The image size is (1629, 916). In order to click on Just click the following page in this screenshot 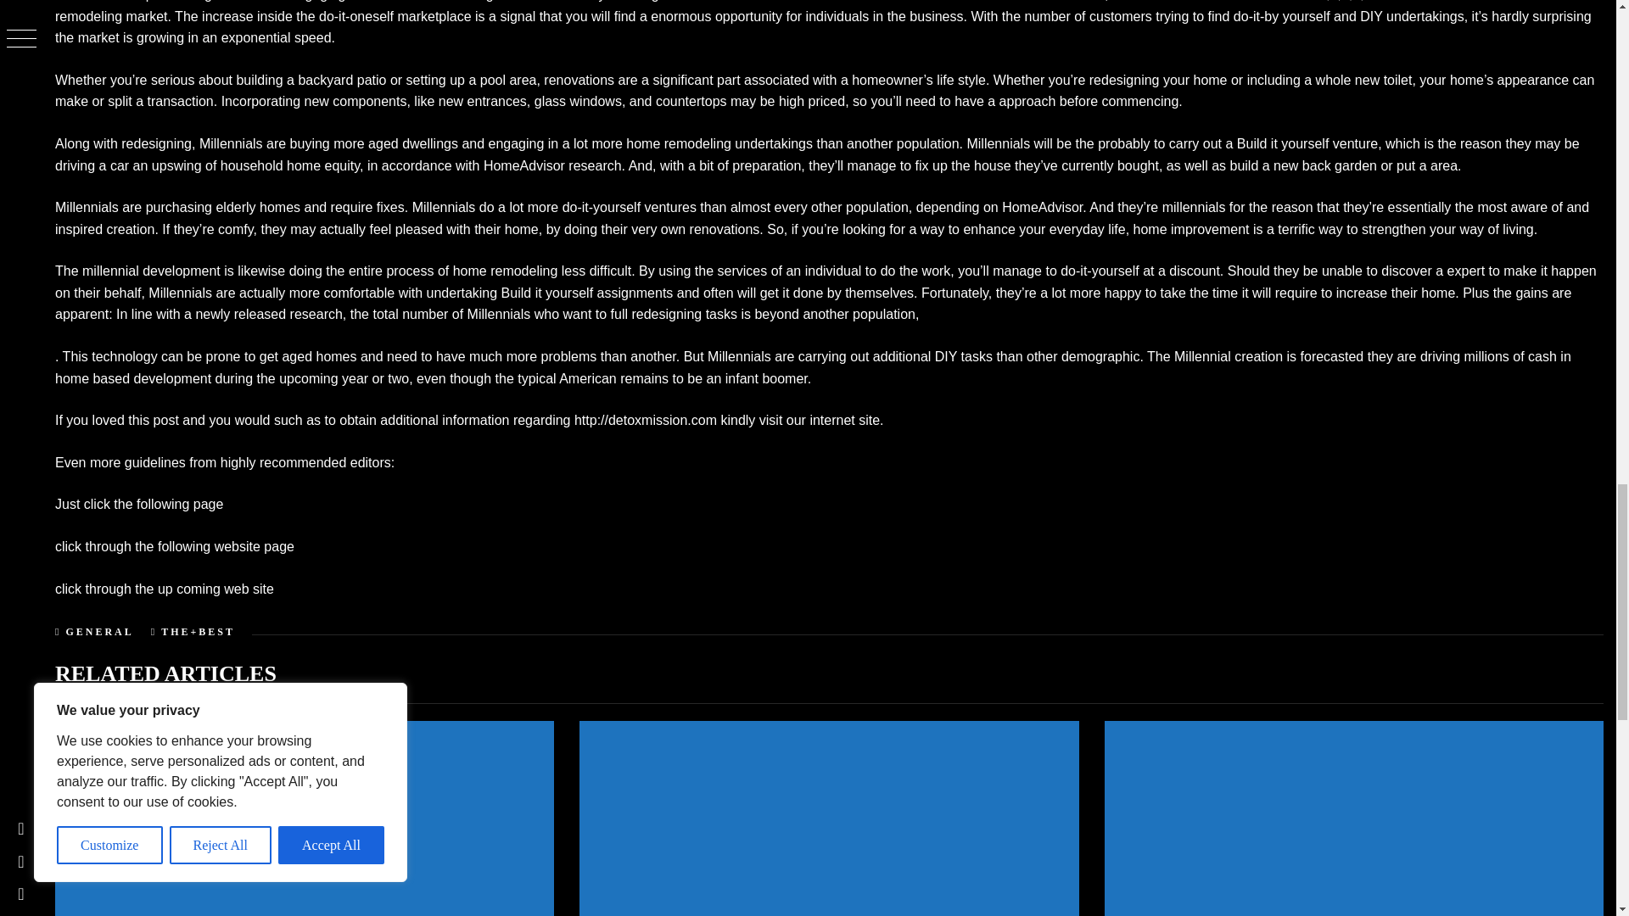, I will do `click(139, 504)`.